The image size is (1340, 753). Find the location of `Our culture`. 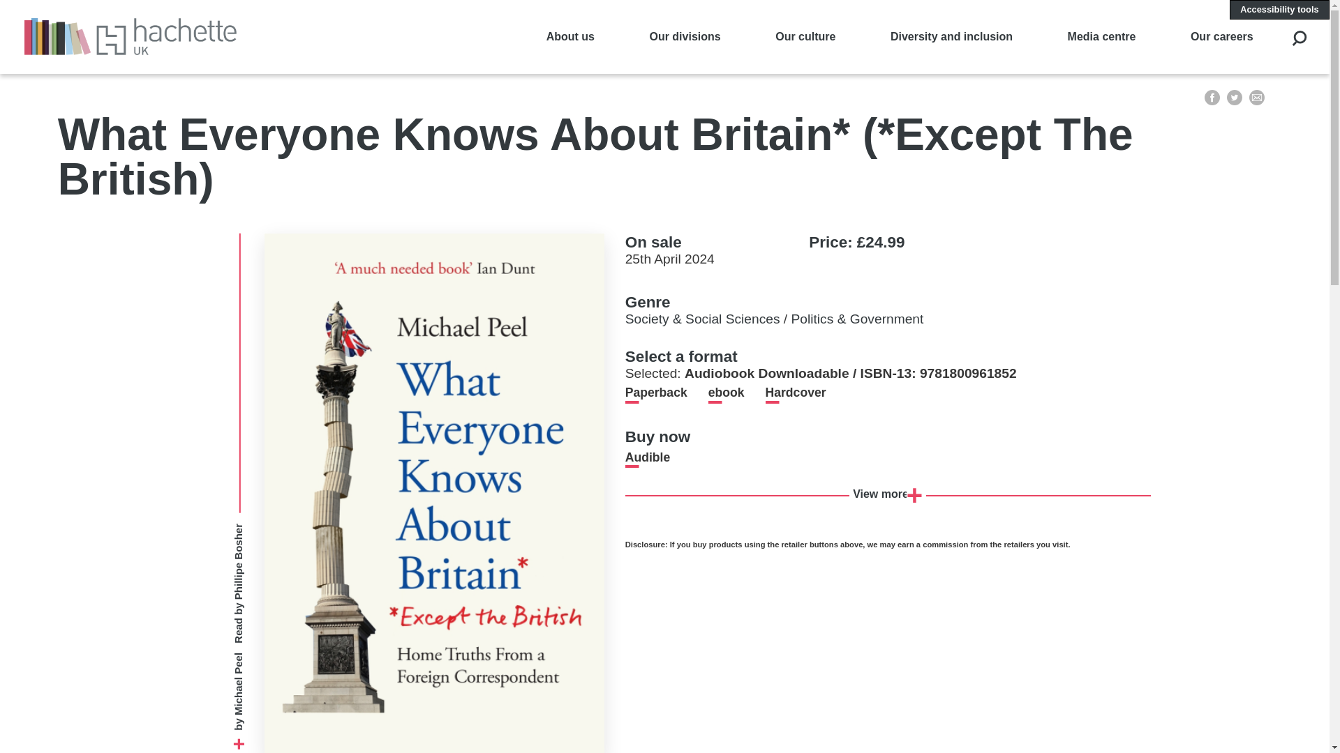

Our culture is located at coordinates (805, 36).